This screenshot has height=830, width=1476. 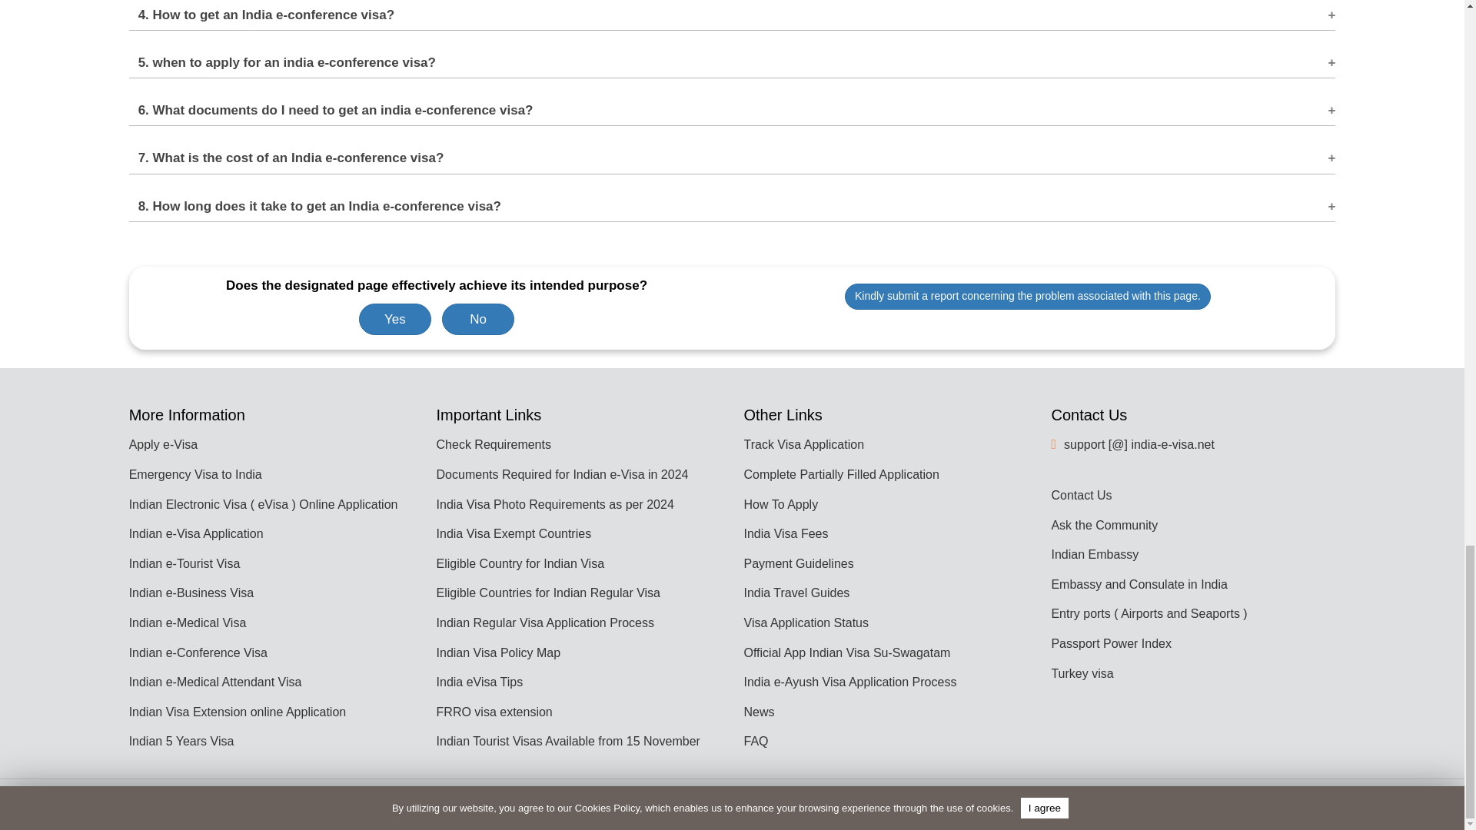 What do you see at coordinates (732, 153) in the screenshot?
I see `7. What is the cost of an India e-conference visa?` at bounding box center [732, 153].